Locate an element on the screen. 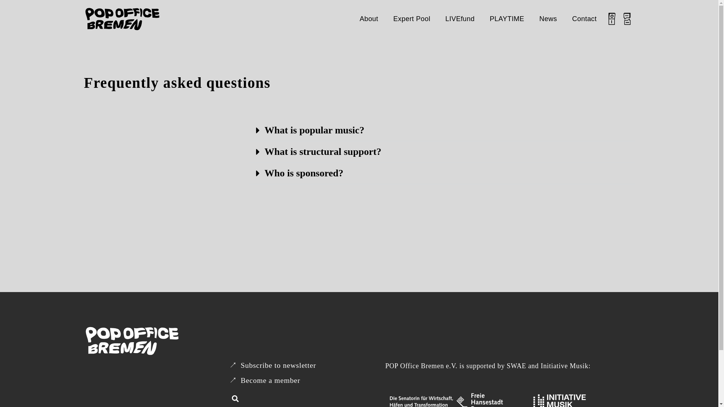 Image resolution: width=724 pixels, height=407 pixels. About is located at coordinates (369, 19).